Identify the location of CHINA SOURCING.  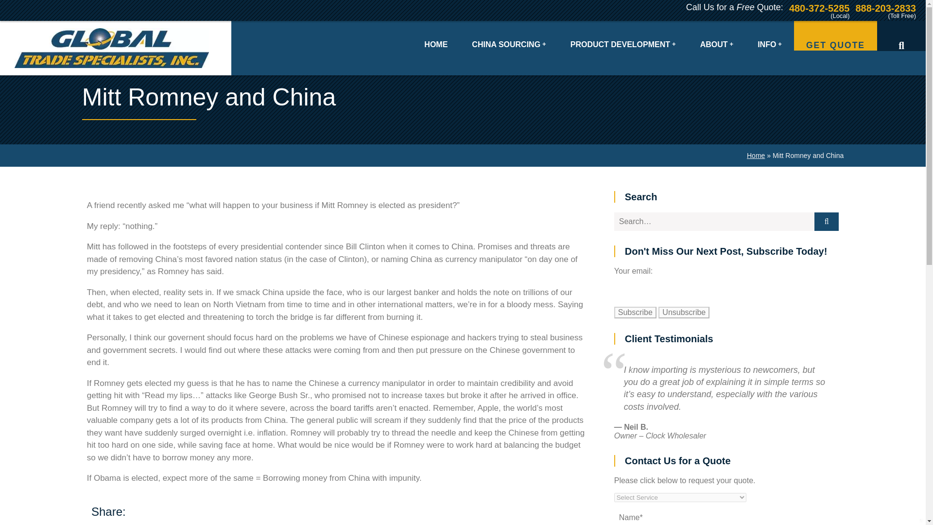
(509, 35).